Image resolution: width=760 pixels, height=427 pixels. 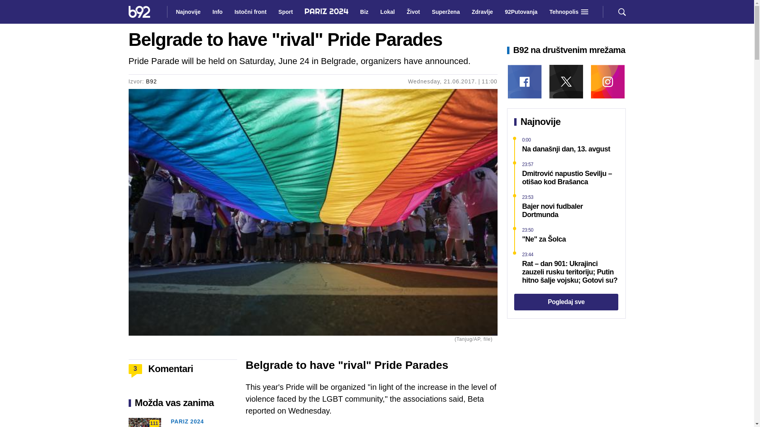 I want to click on 92Putovanja, so click(x=521, y=12).